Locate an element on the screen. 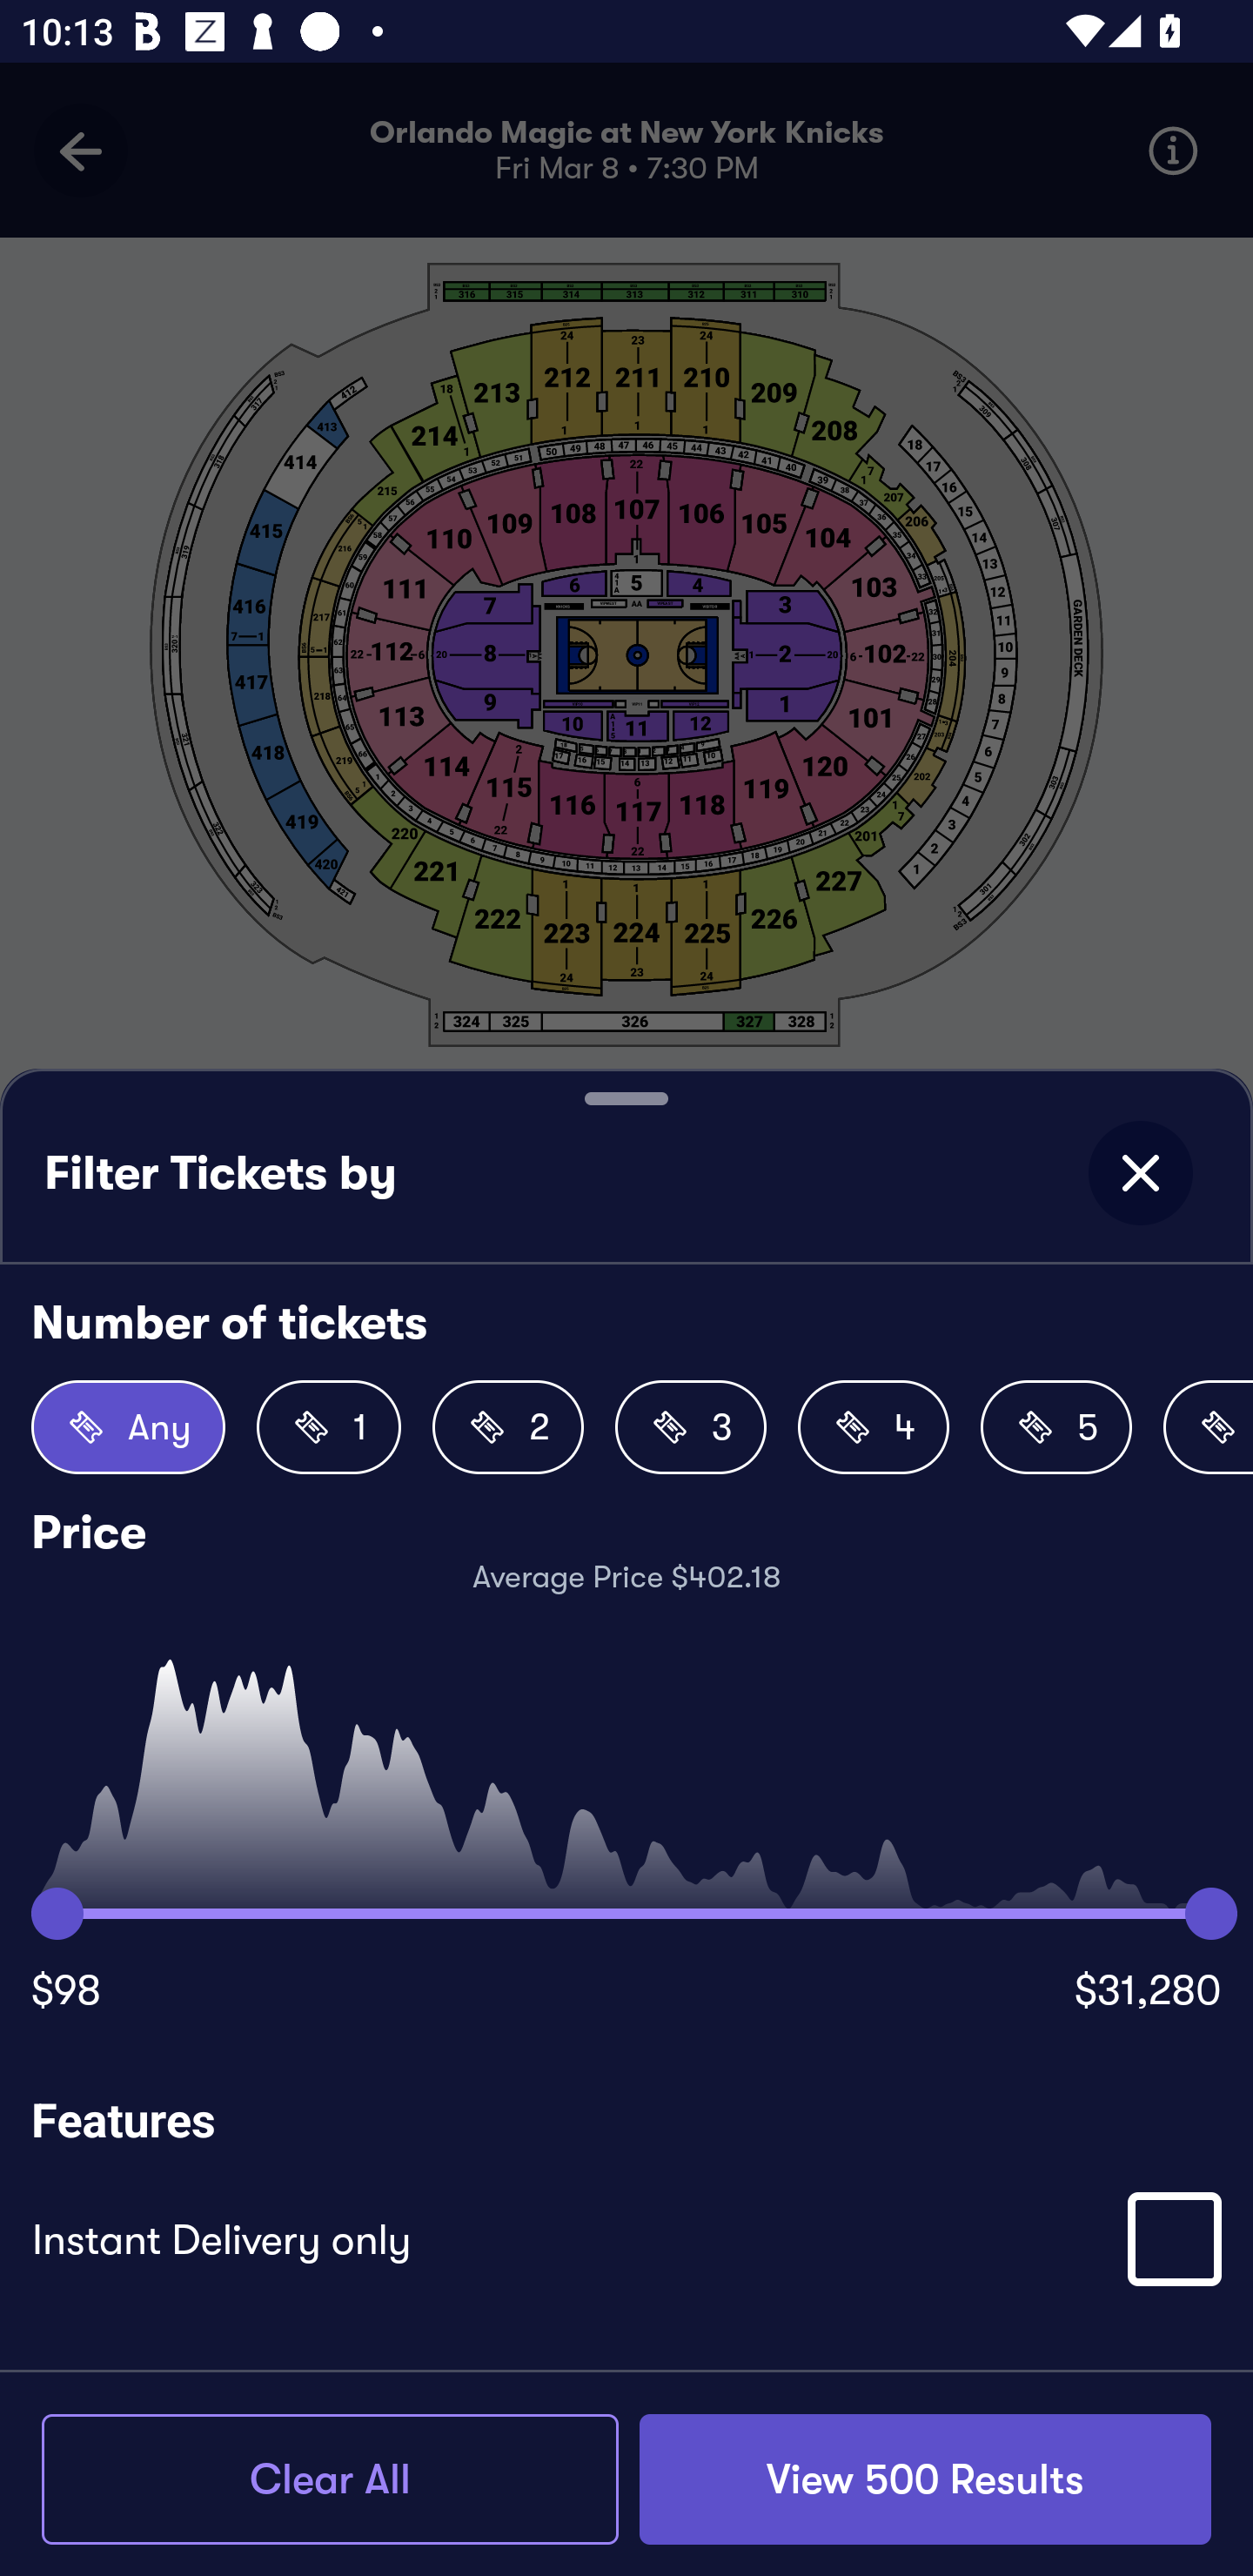 The width and height of the screenshot is (1253, 2576). close is located at coordinates (1140, 1173).